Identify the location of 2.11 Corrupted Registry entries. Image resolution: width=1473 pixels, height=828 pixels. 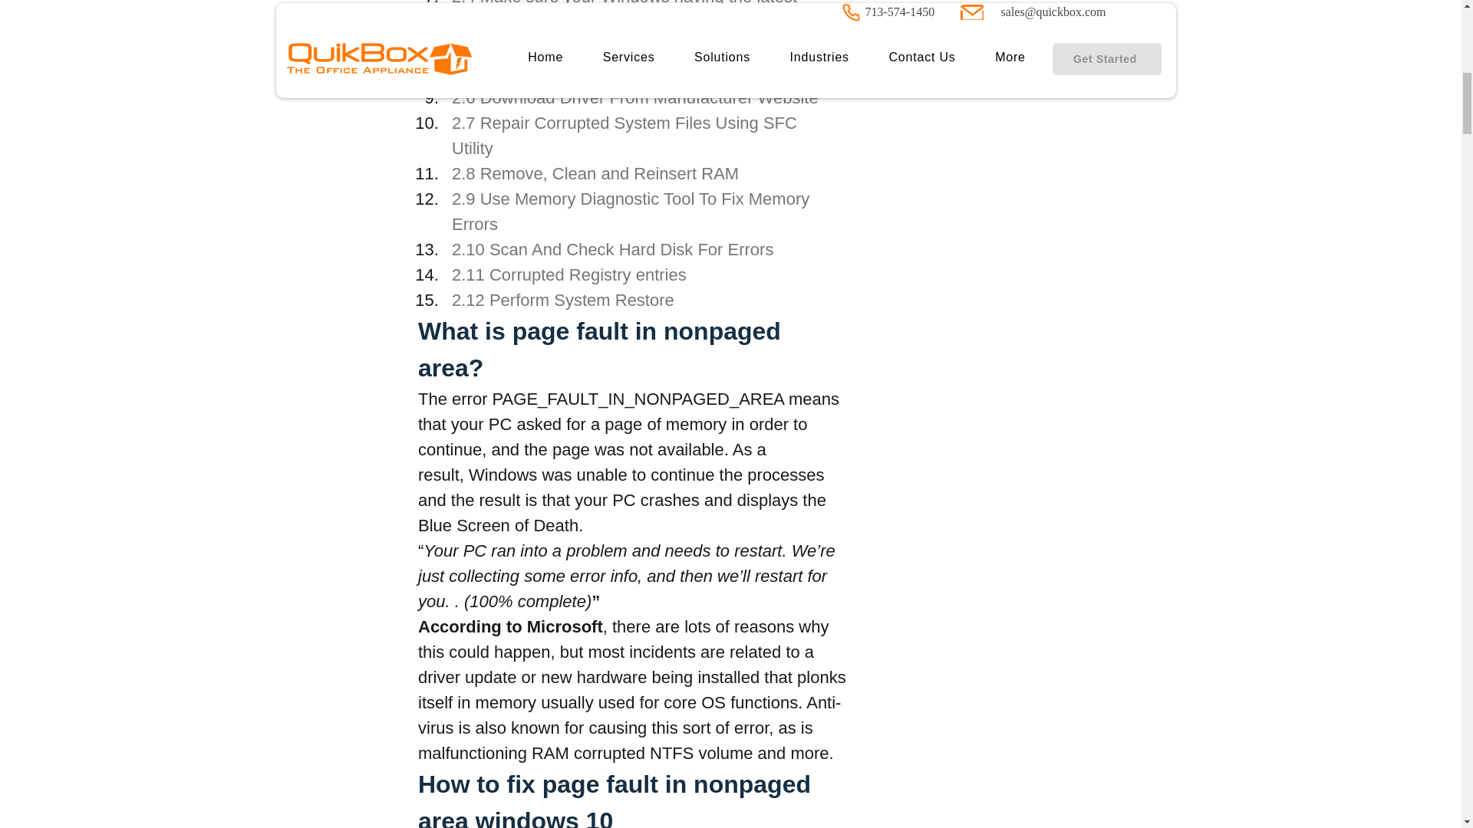
(568, 274).